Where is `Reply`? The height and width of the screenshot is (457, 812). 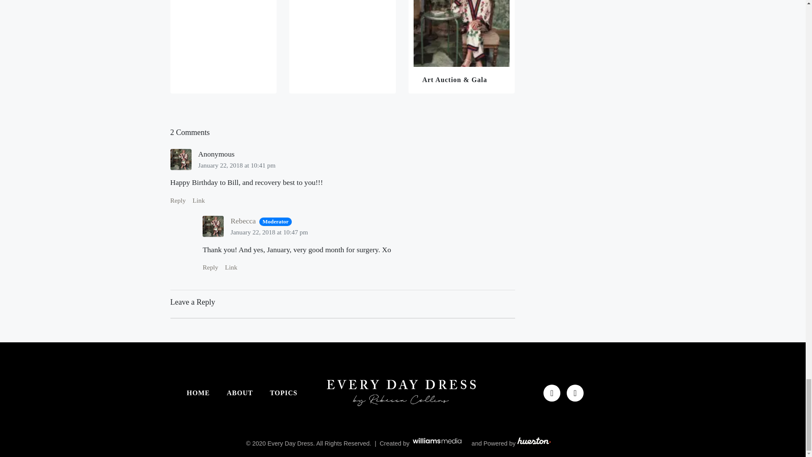
Reply is located at coordinates (210, 267).